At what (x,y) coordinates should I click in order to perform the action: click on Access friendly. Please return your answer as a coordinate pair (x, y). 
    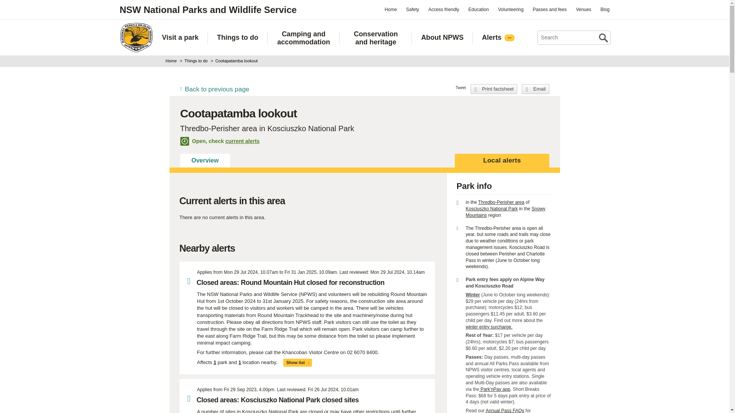
    Looking at the image, I should click on (444, 9).